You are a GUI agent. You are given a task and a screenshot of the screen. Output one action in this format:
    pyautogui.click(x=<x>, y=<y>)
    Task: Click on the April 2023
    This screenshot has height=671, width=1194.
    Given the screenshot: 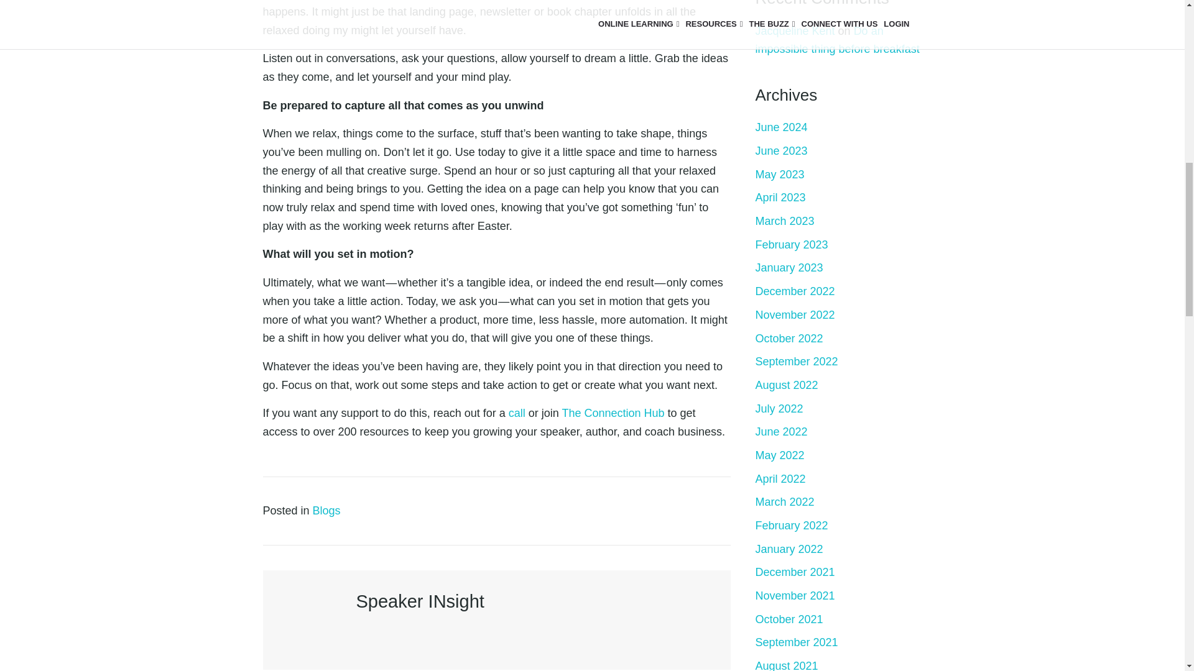 What is the action you would take?
    pyautogui.click(x=780, y=198)
    